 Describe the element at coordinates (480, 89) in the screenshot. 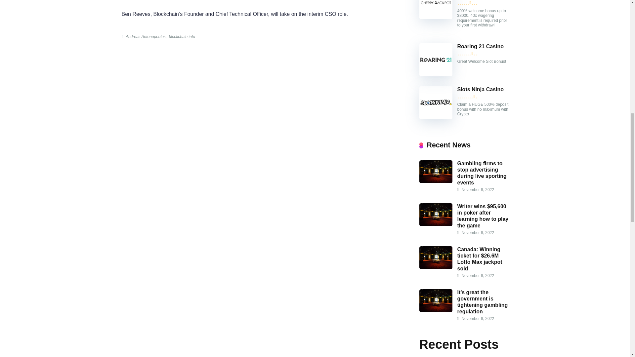

I see `Slots Ninja Casino` at that location.